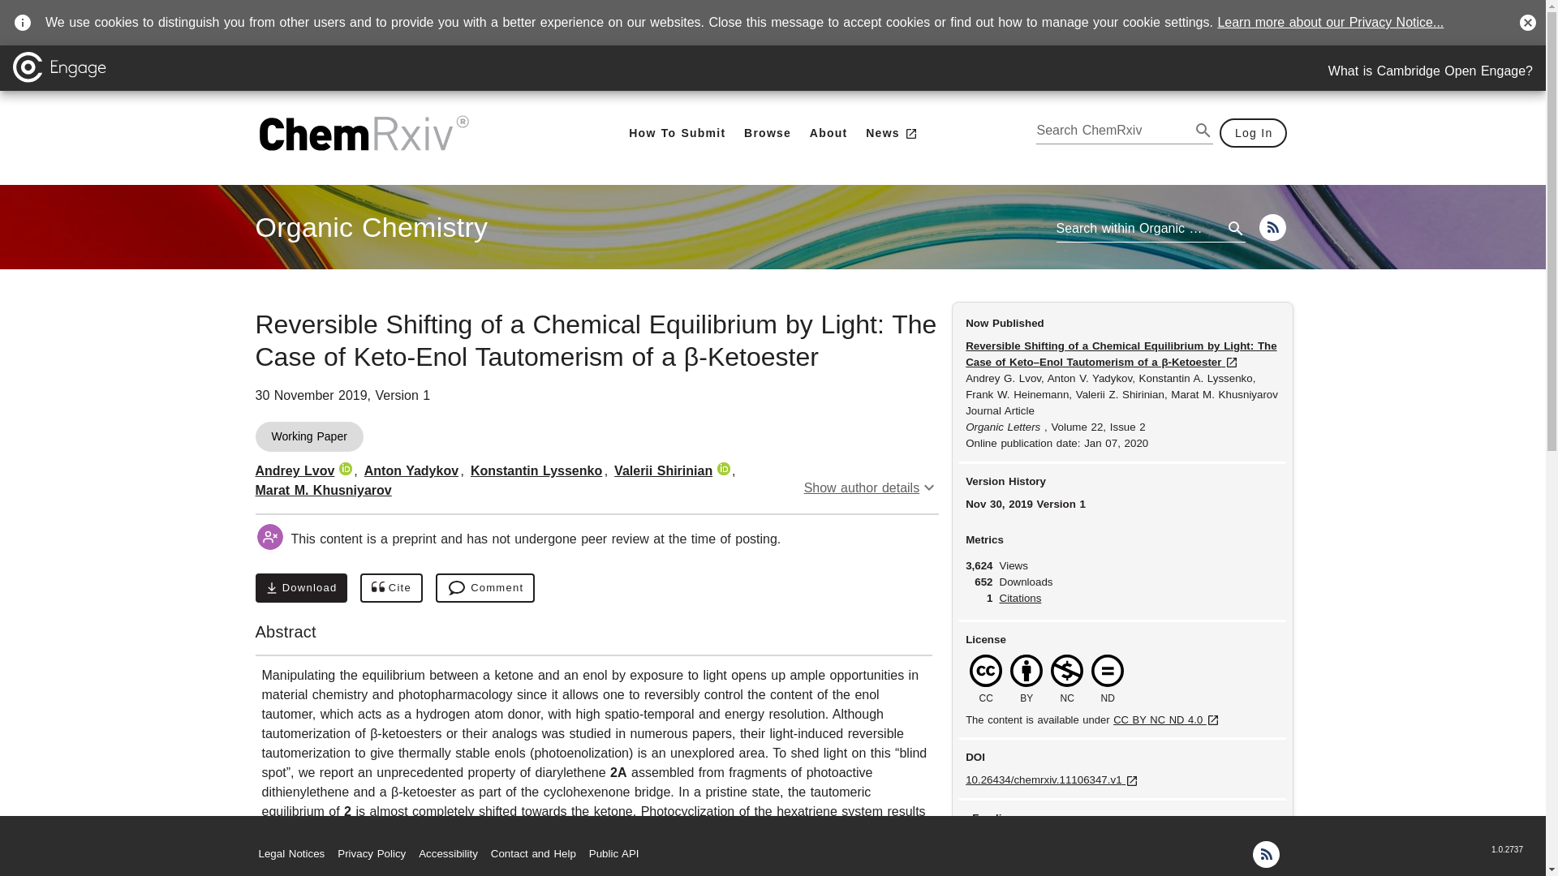  I want to click on Konstantin Lyssenko, so click(872, 487).